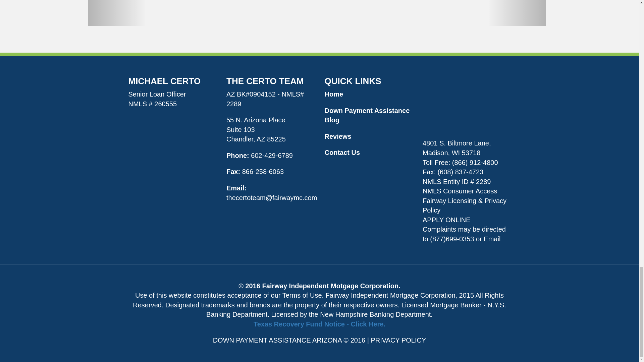  What do you see at coordinates (334, 94) in the screenshot?
I see `Home` at bounding box center [334, 94].